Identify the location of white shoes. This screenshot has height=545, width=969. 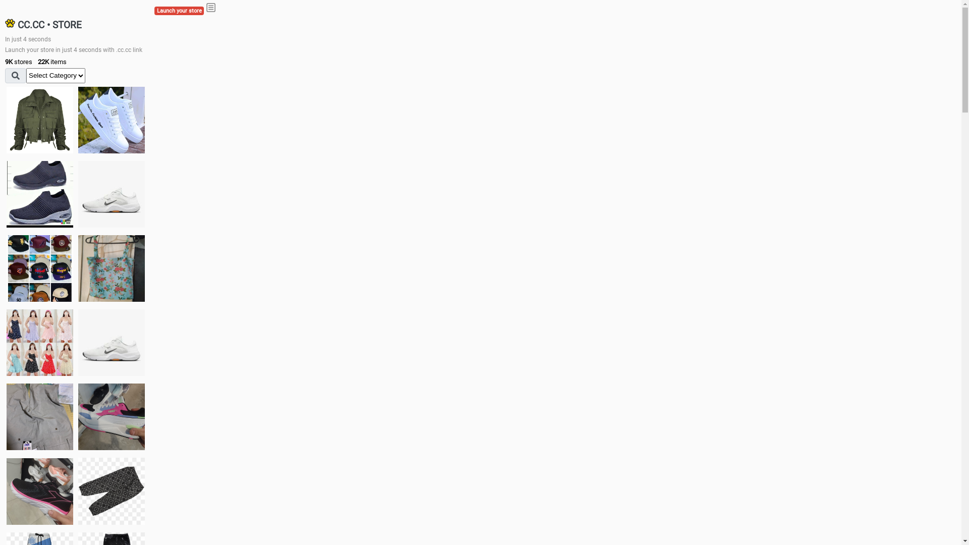
(112, 120).